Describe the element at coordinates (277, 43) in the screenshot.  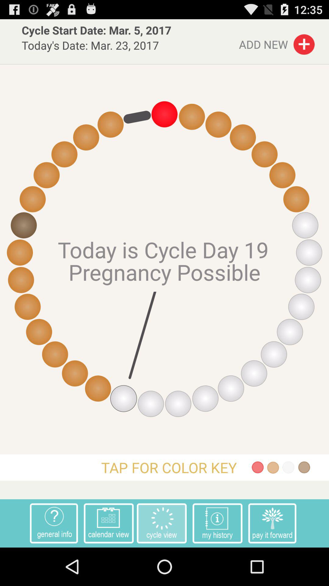
I see `press the add new   button` at that location.